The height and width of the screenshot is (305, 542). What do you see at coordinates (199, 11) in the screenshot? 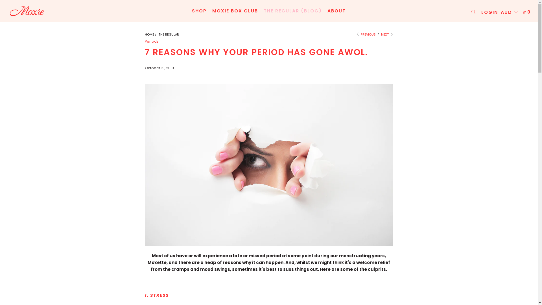
I see `SHOP` at bounding box center [199, 11].